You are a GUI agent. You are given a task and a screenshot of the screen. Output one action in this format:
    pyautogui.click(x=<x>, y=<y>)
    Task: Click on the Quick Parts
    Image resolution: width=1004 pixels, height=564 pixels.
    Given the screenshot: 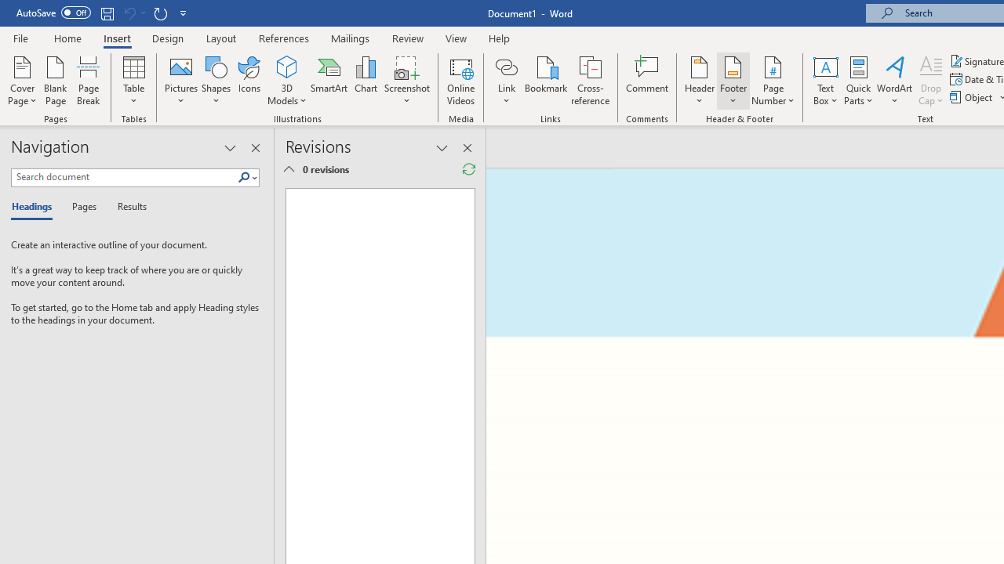 What is the action you would take?
    pyautogui.click(x=858, y=80)
    